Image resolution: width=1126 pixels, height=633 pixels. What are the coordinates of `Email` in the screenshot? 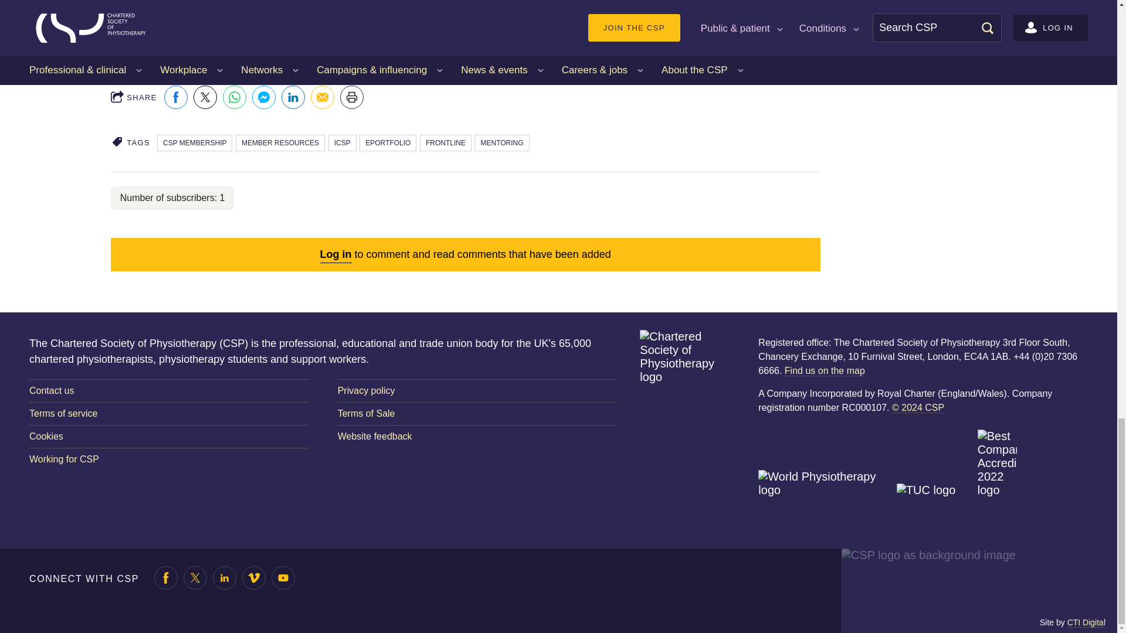 It's located at (323, 97).